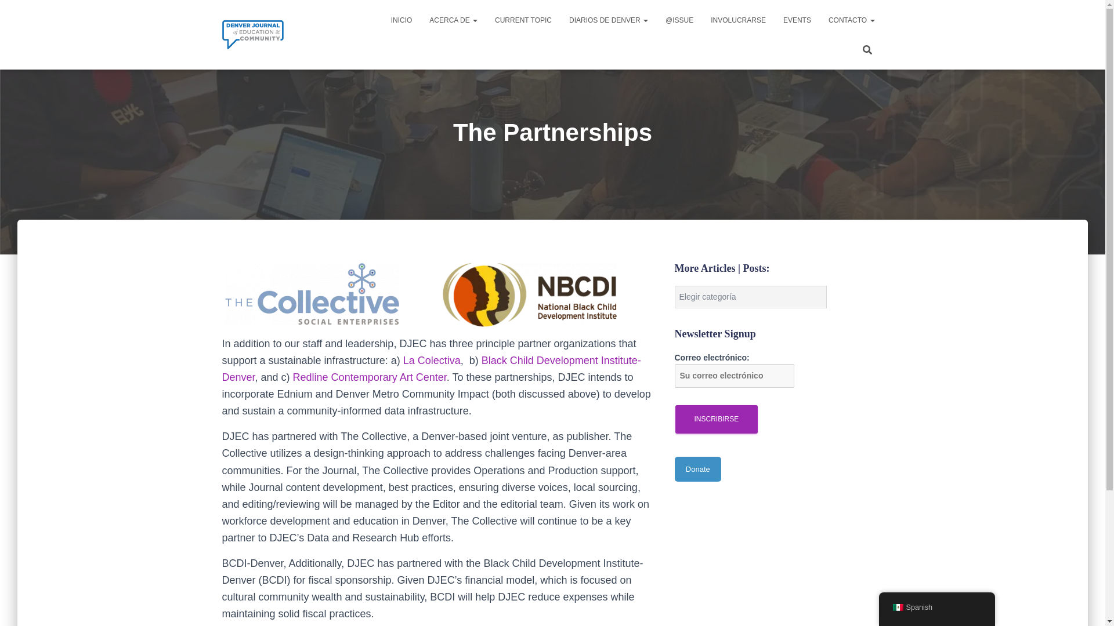 Image resolution: width=1114 pixels, height=626 pixels. What do you see at coordinates (253, 35) in the screenshot?
I see `DJEC` at bounding box center [253, 35].